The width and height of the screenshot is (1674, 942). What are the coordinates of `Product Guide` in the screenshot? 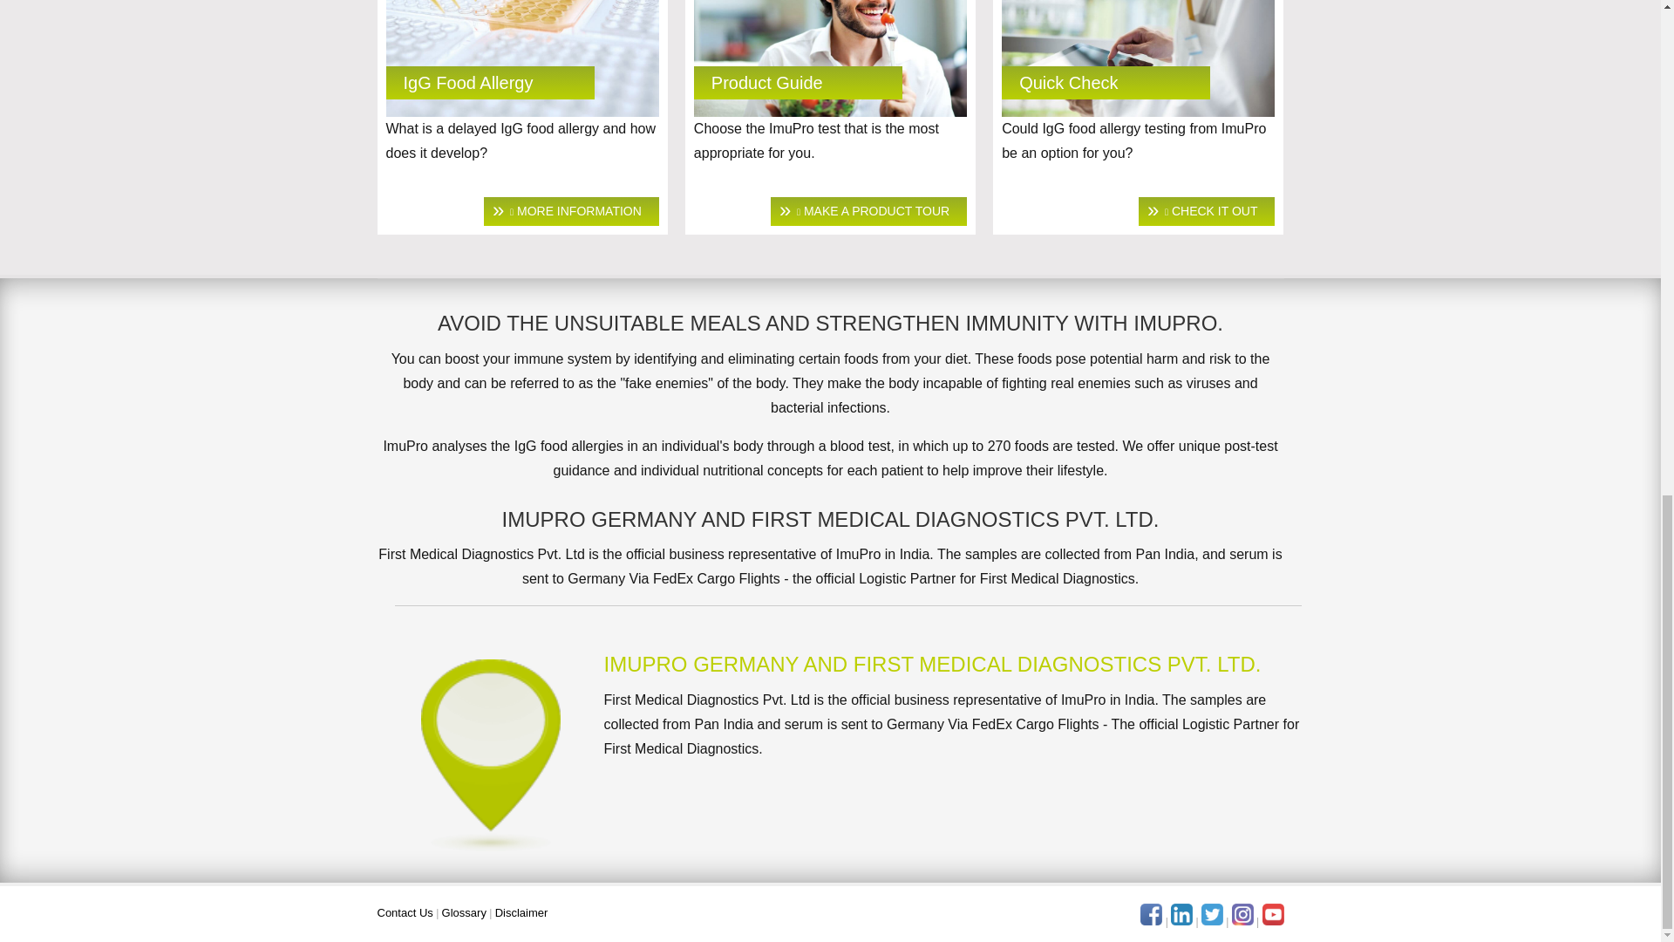 It's located at (868, 211).